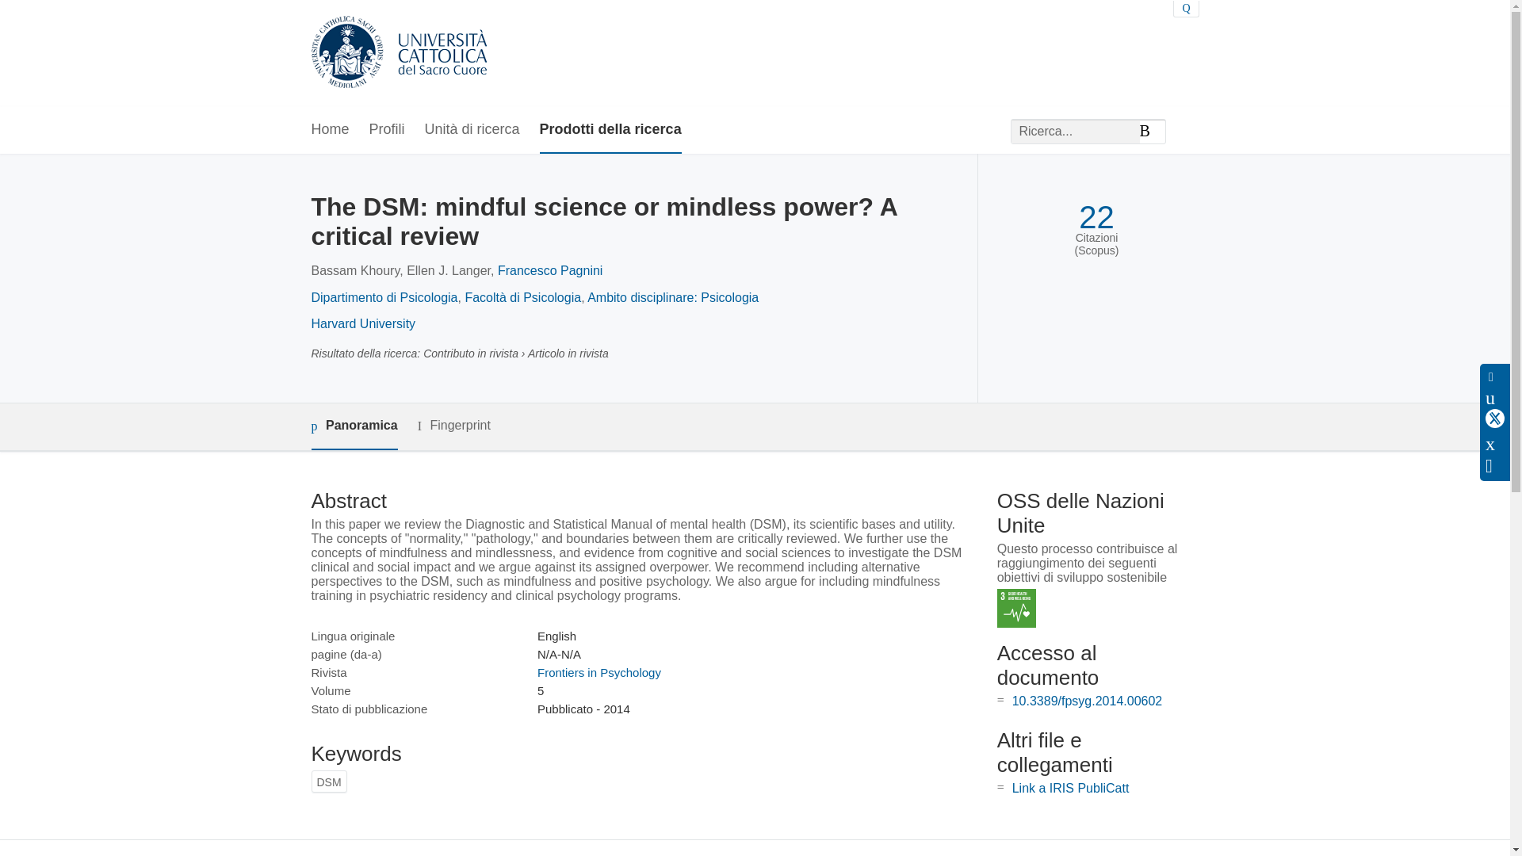  I want to click on PubliRES - Publications, Research, Expertise and Skills Home, so click(398, 53).